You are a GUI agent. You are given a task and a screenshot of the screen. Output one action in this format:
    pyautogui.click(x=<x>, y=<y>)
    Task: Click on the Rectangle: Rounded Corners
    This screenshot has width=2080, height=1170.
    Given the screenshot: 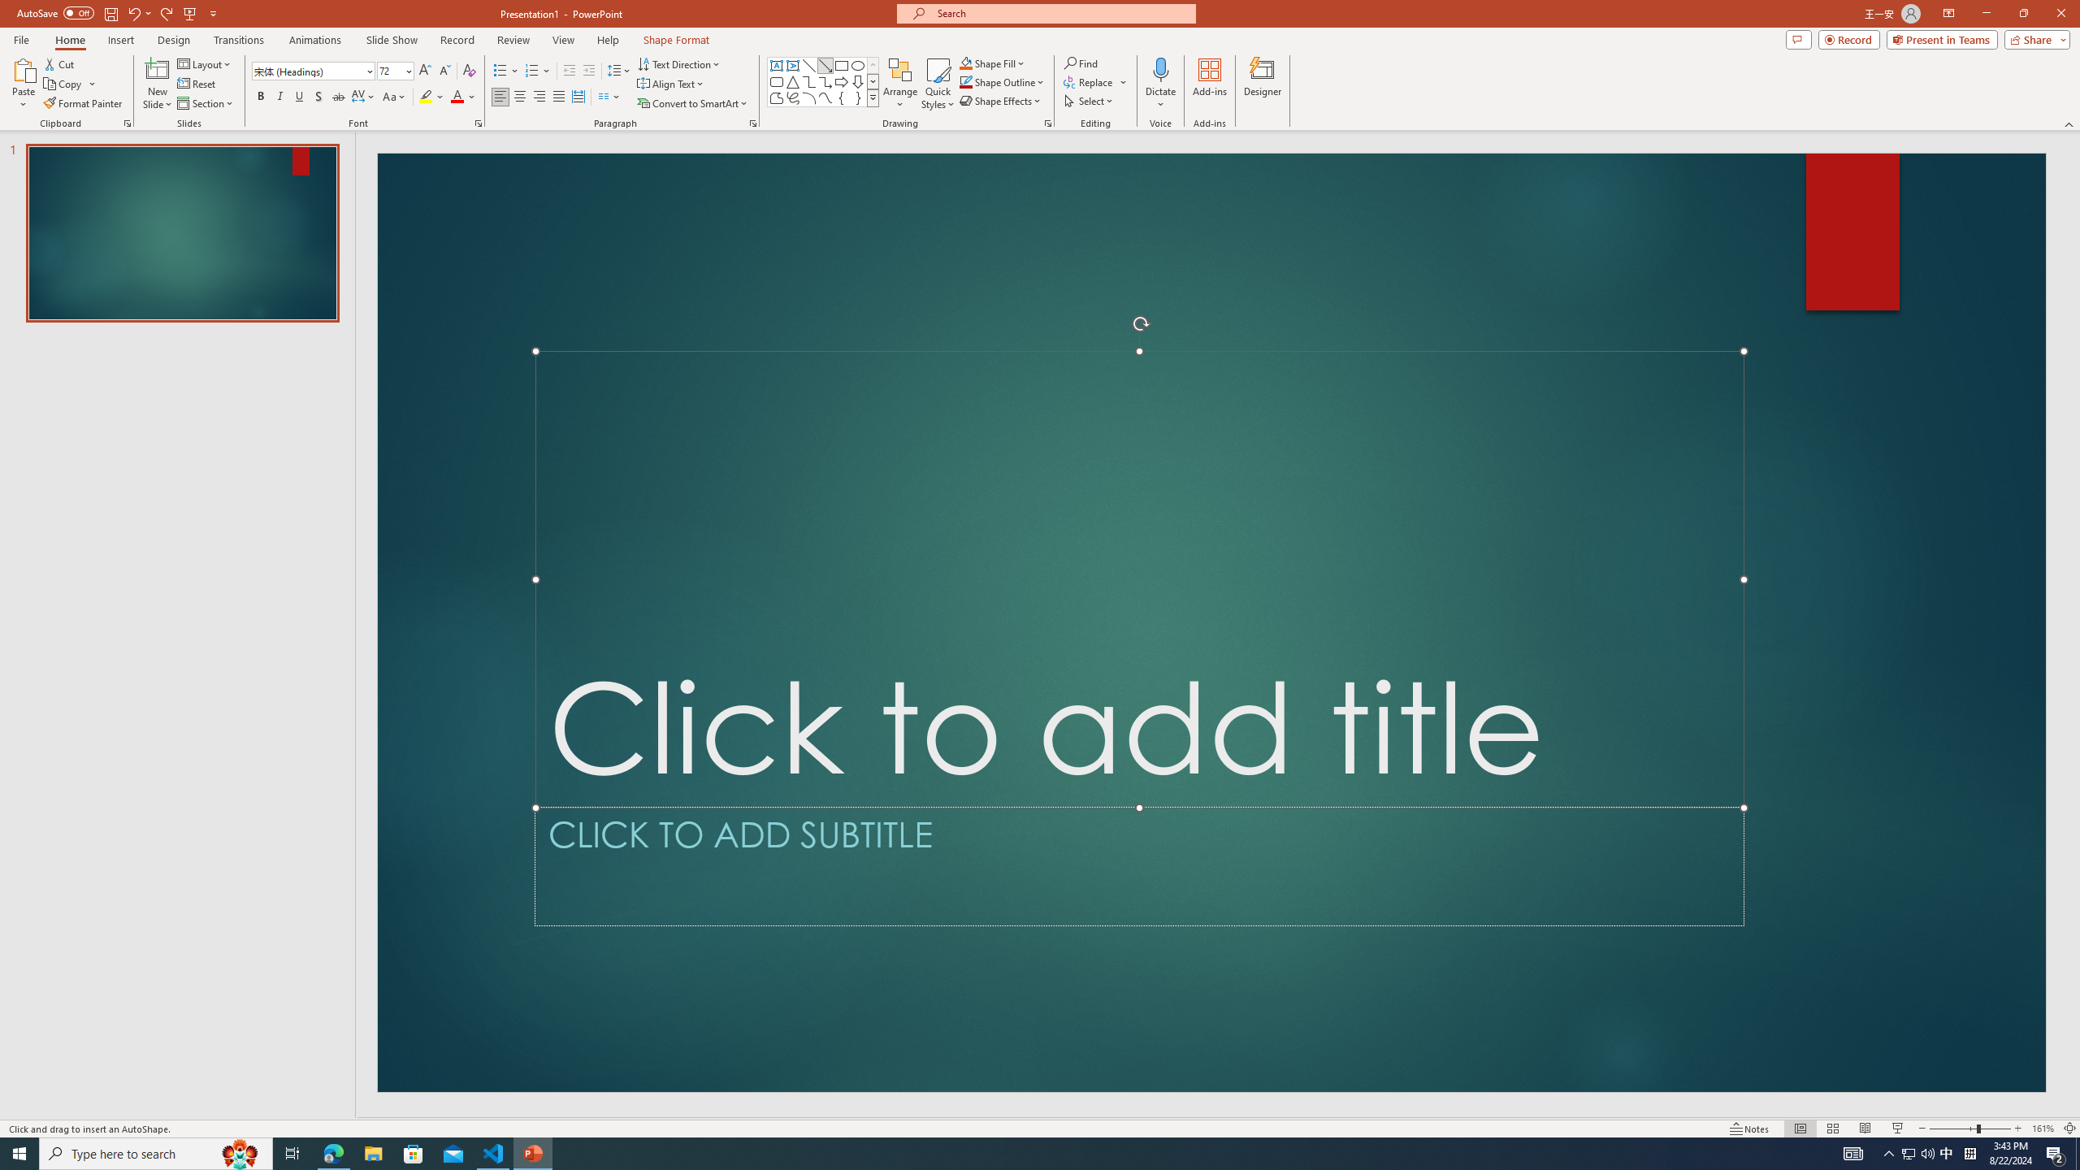 What is the action you would take?
    pyautogui.click(x=777, y=81)
    